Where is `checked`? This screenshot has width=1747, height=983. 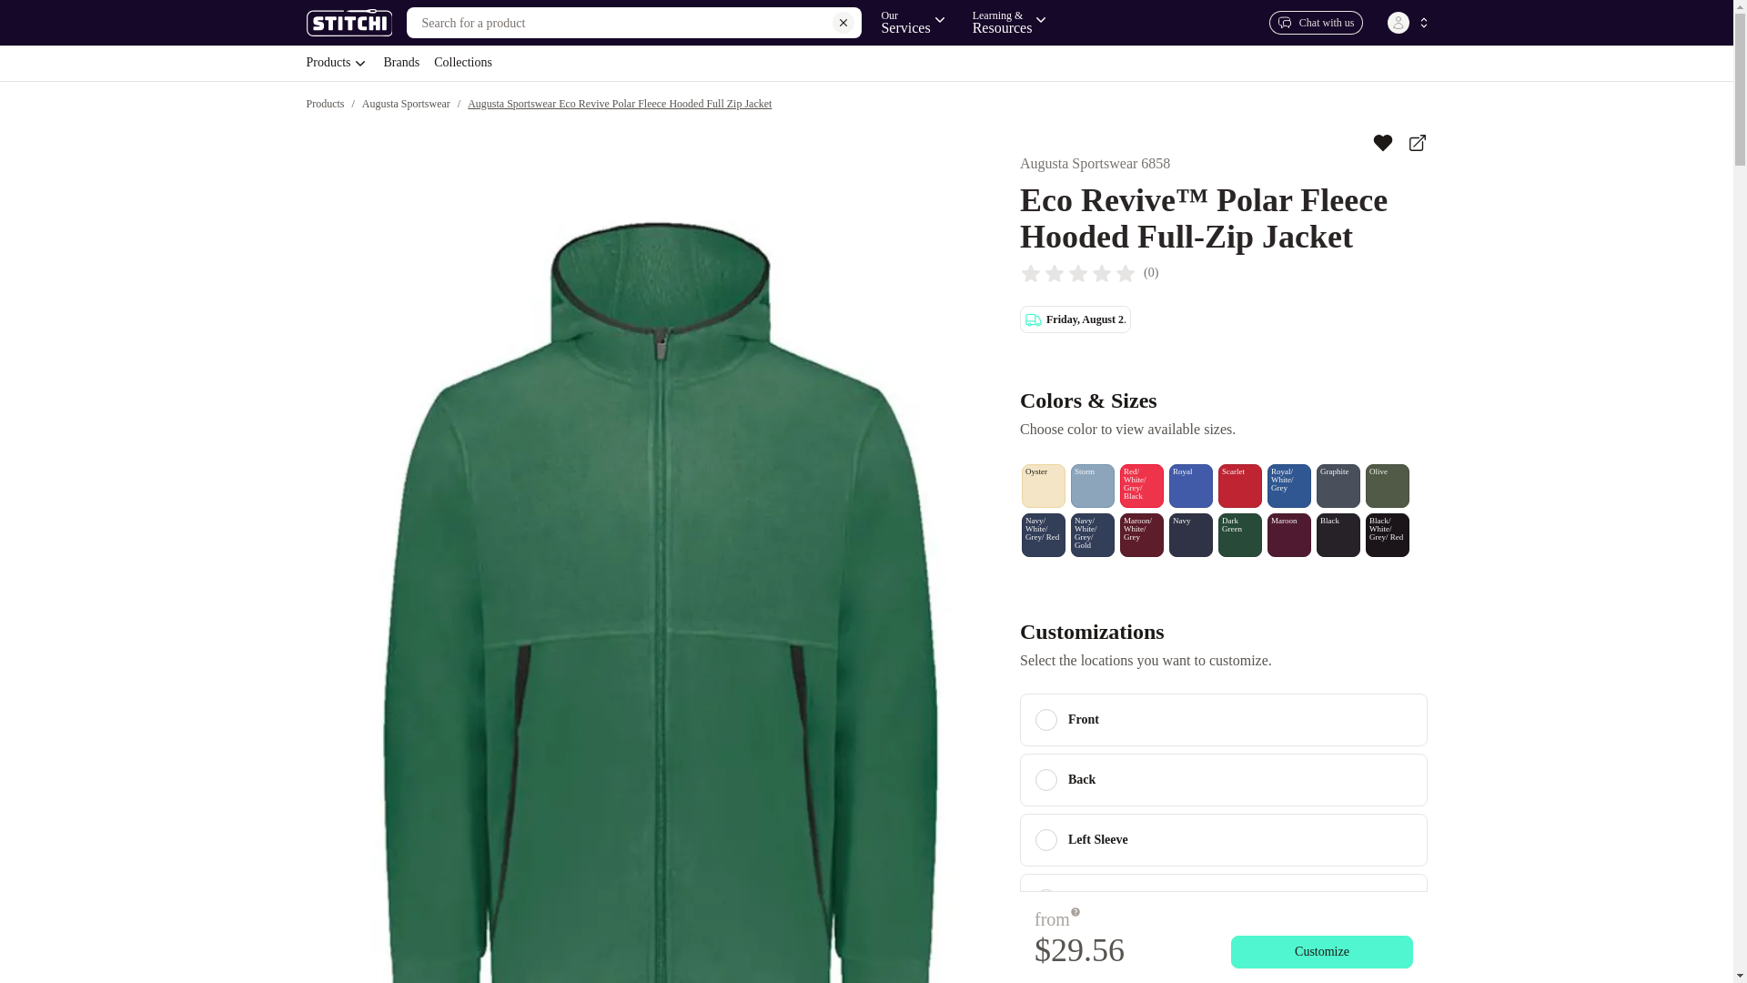
checked is located at coordinates (914, 22).